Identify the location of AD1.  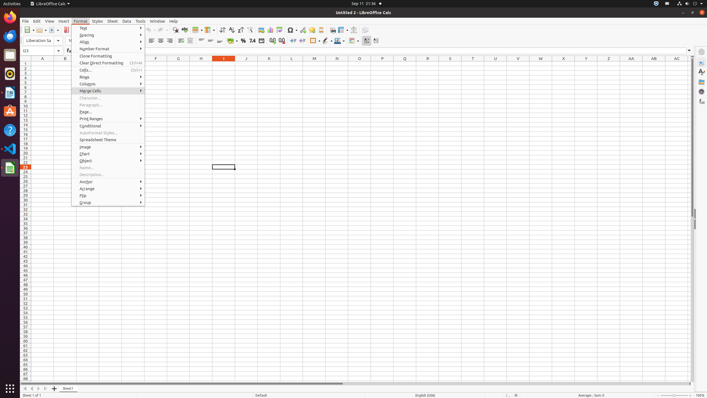
(689, 64).